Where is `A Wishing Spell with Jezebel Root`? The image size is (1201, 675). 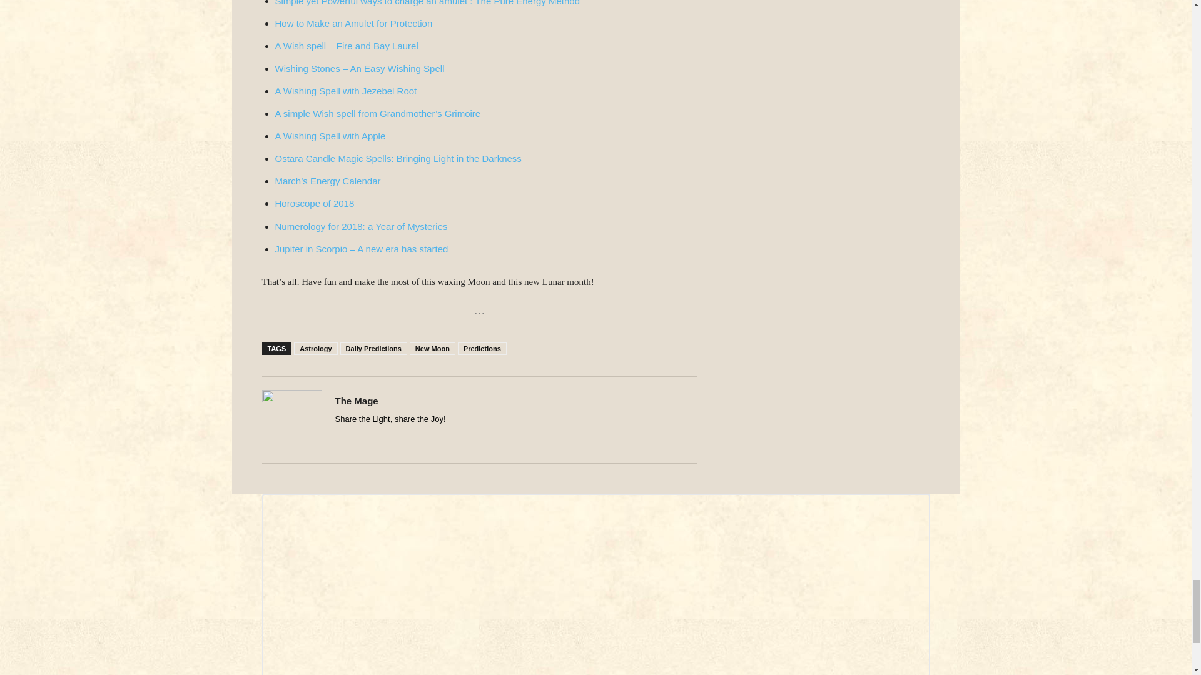
A Wishing Spell with Jezebel Root is located at coordinates (345, 91).